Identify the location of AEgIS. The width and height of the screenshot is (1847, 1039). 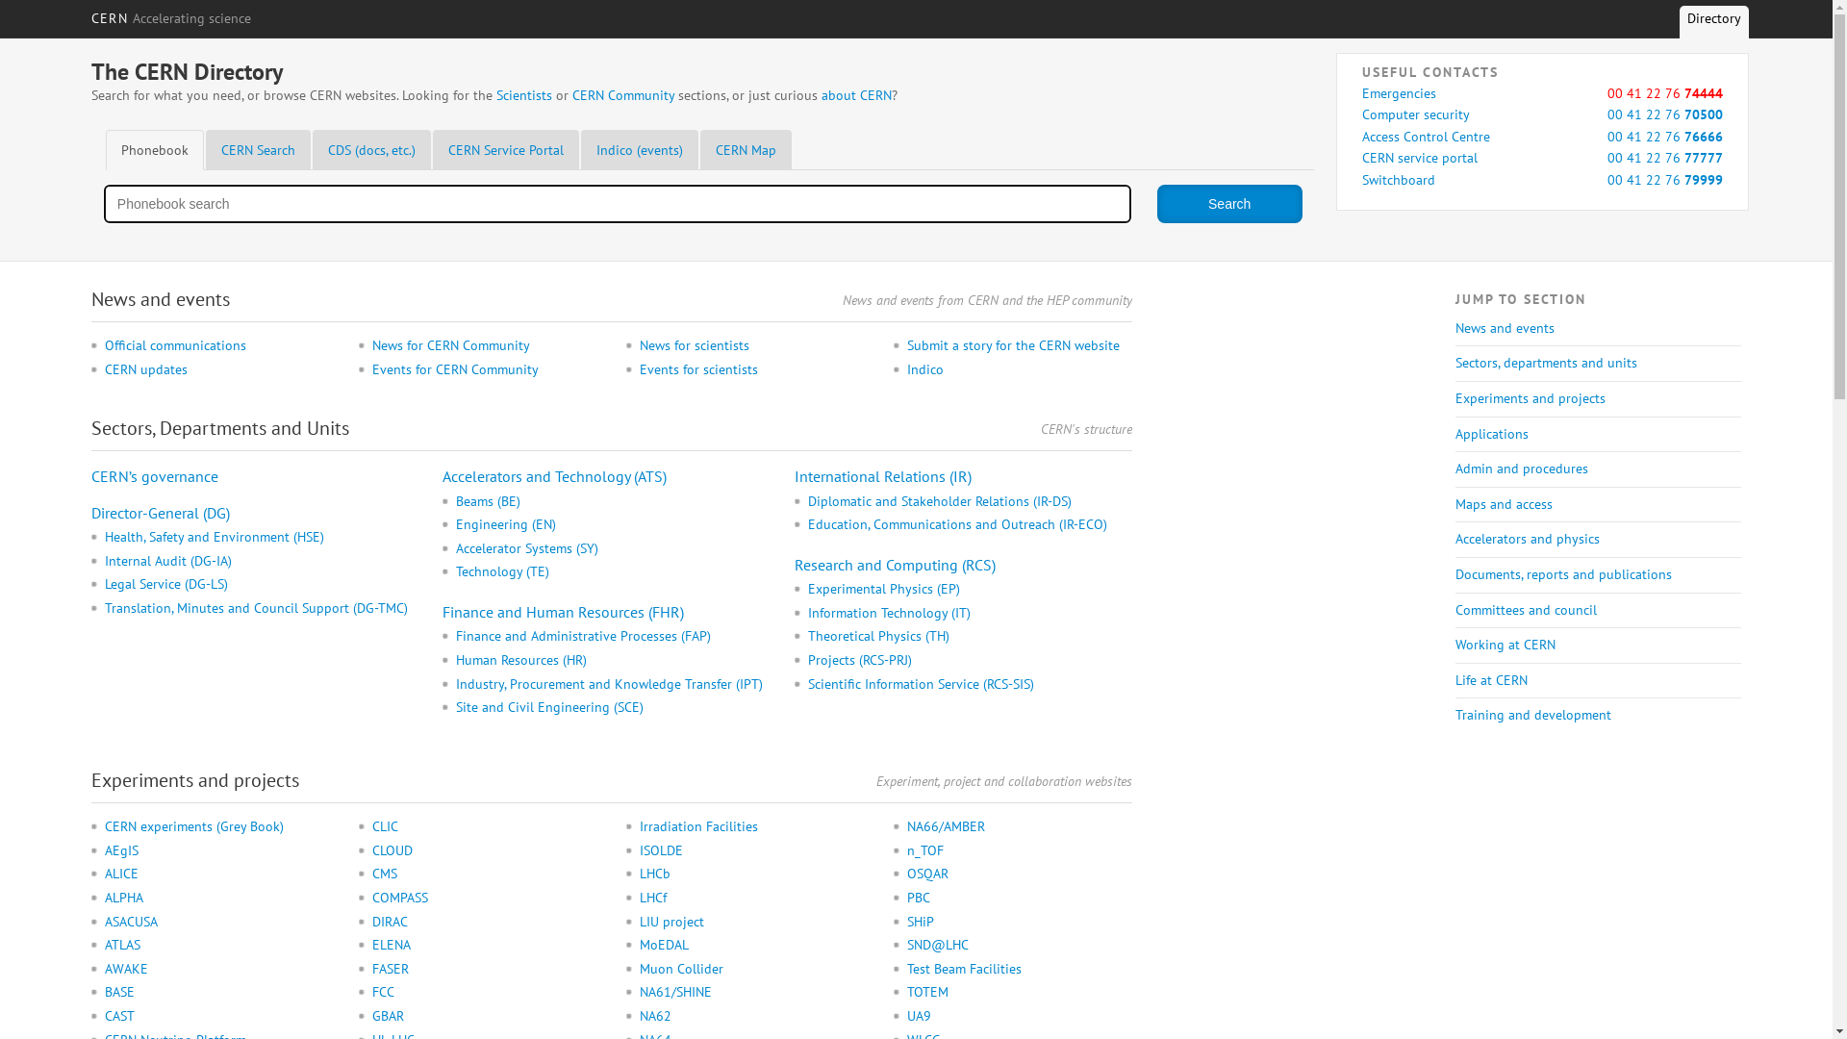
(217, 851).